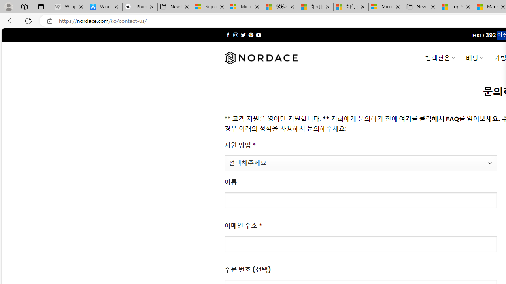 This screenshot has height=284, width=506. I want to click on Close tab, so click(468, 6).